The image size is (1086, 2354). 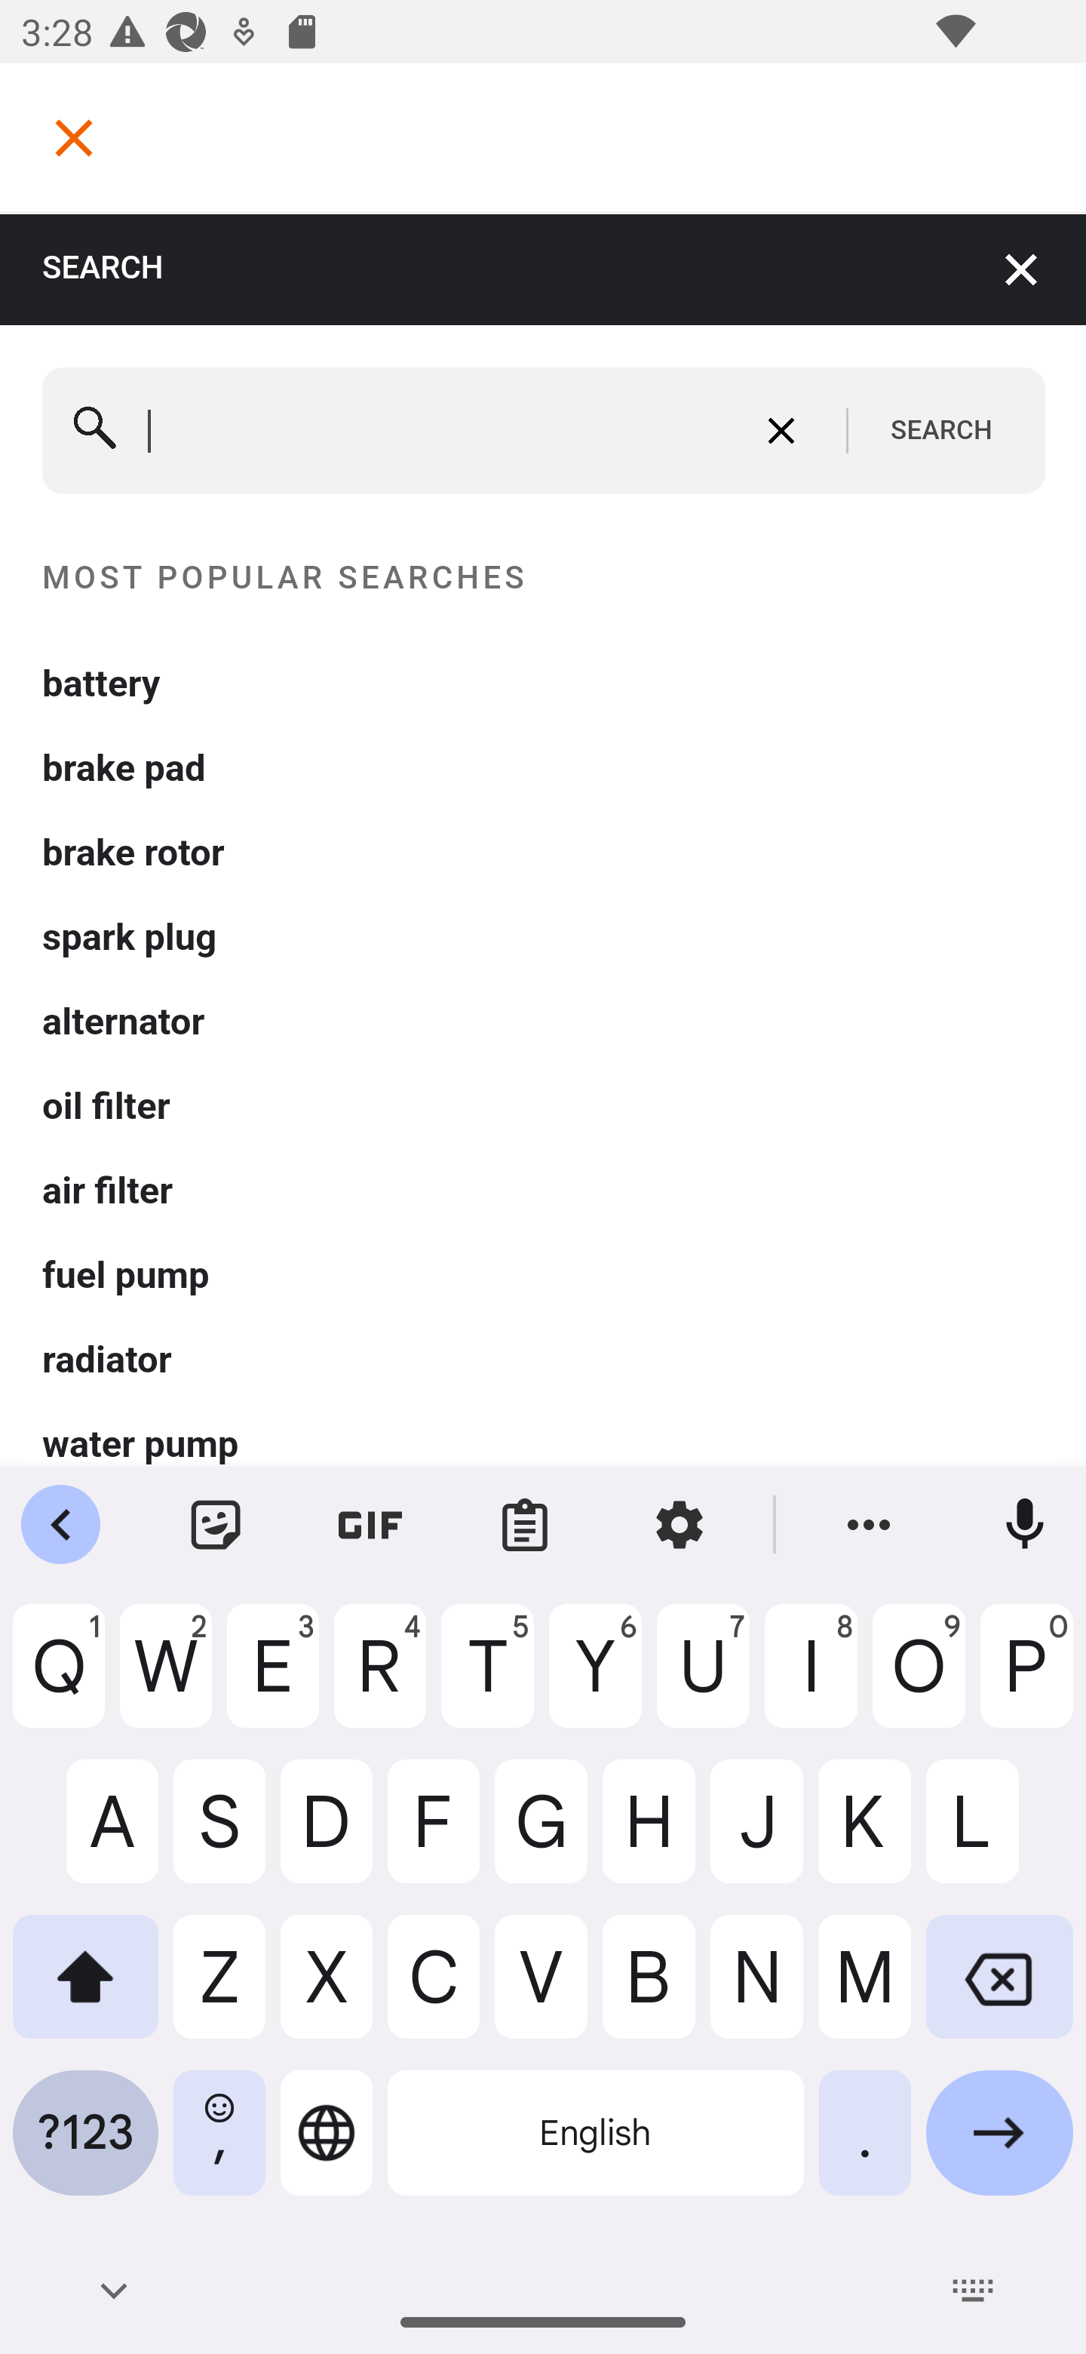 I want to click on , so click(x=74, y=137).